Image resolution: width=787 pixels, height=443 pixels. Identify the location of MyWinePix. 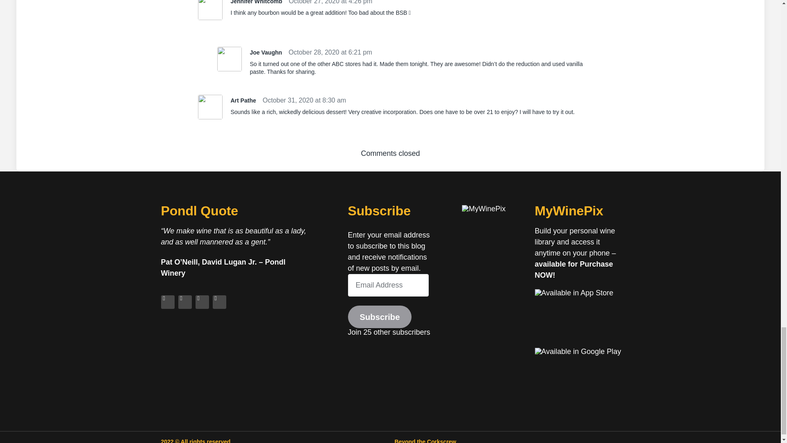
(484, 209).